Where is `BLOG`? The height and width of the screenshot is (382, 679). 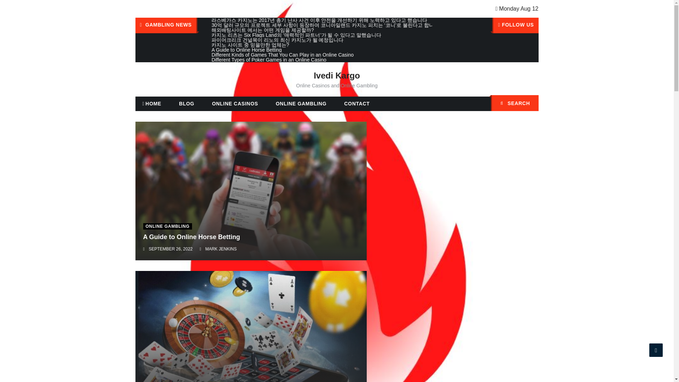 BLOG is located at coordinates (186, 104).